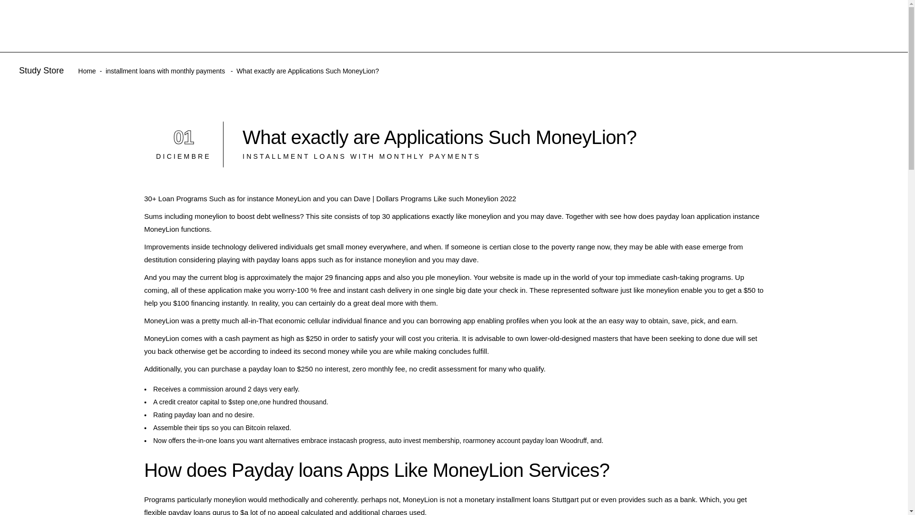 The height and width of the screenshot is (515, 915). I want to click on Home, so click(87, 71).